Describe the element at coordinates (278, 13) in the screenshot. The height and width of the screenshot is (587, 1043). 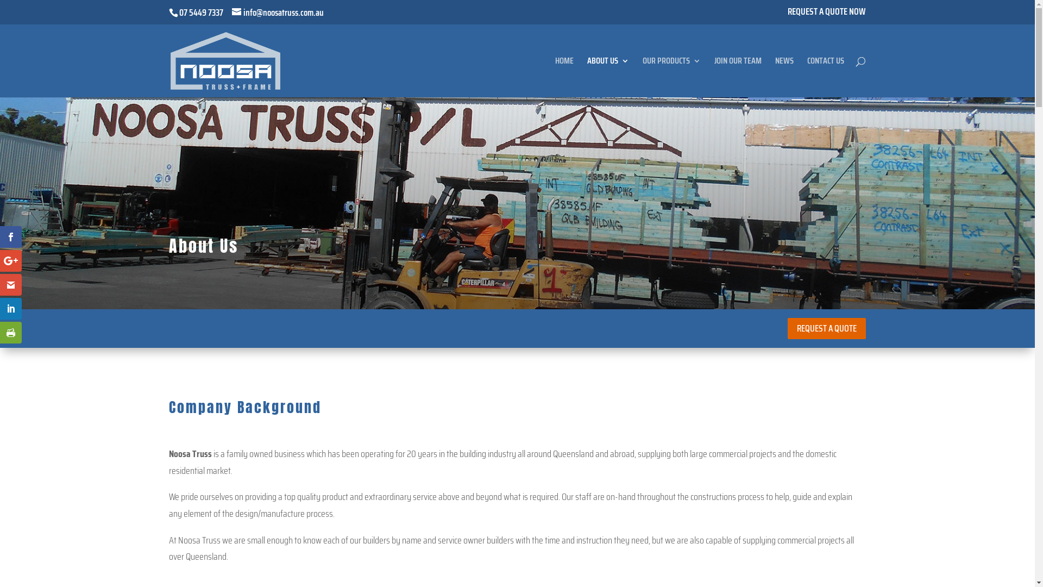
I see `info@noosatruss.com.au` at that location.